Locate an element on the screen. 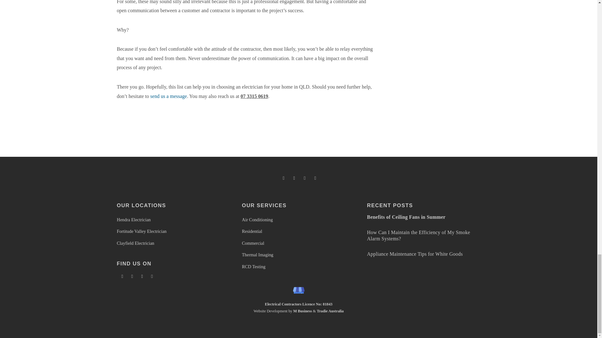 This screenshot has width=602, height=338. send us a message is located at coordinates (168, 96).